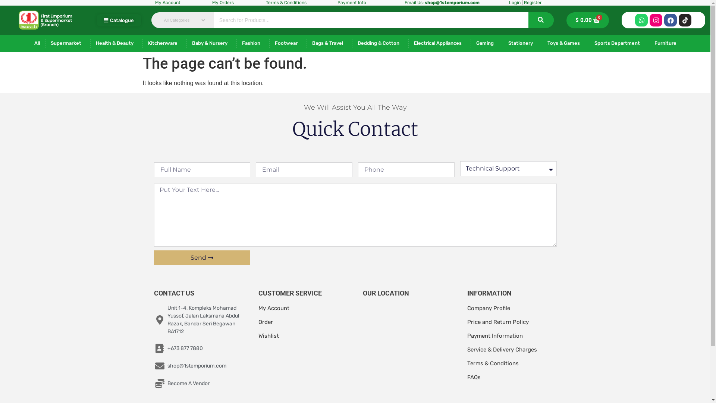 This screenshot has width=716, height=403. I want to click on My Account, so click(168, 3).